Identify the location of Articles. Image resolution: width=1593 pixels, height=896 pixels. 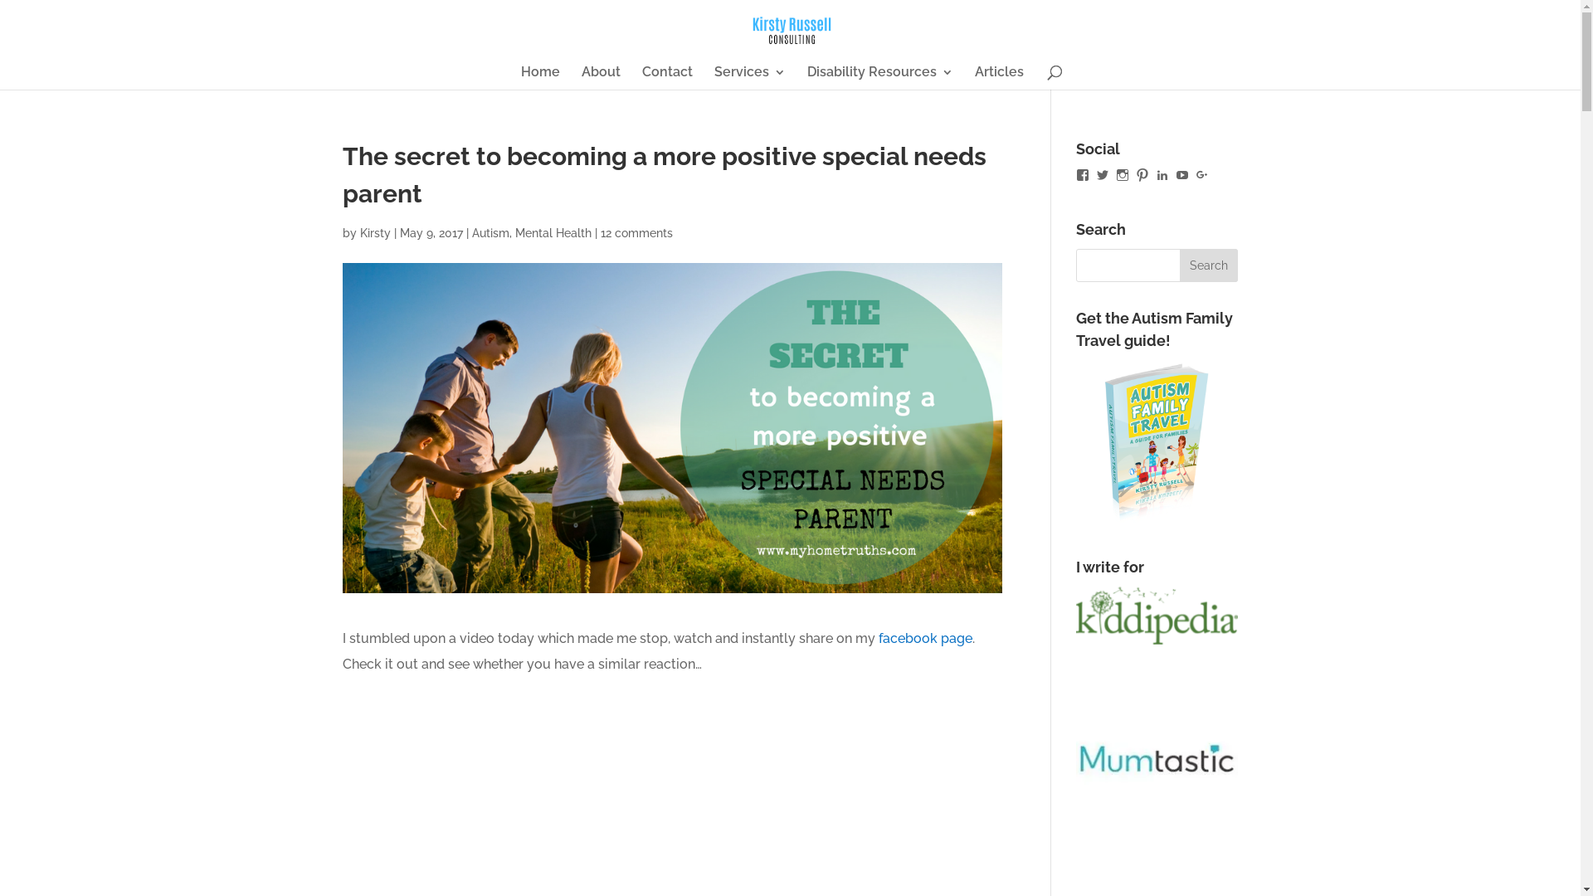
(999, 78).